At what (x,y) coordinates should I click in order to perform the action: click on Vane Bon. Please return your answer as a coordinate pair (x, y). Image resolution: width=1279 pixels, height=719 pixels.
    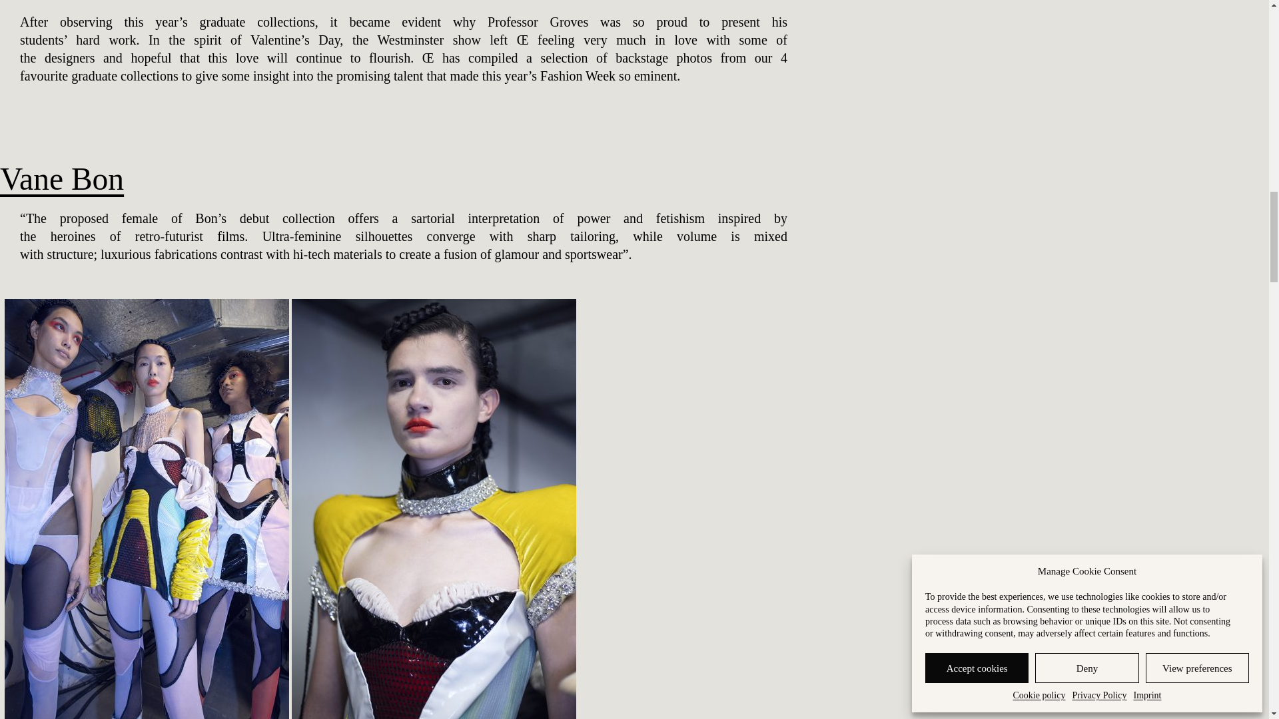
    Looking at the image, I should click on (62, 178).